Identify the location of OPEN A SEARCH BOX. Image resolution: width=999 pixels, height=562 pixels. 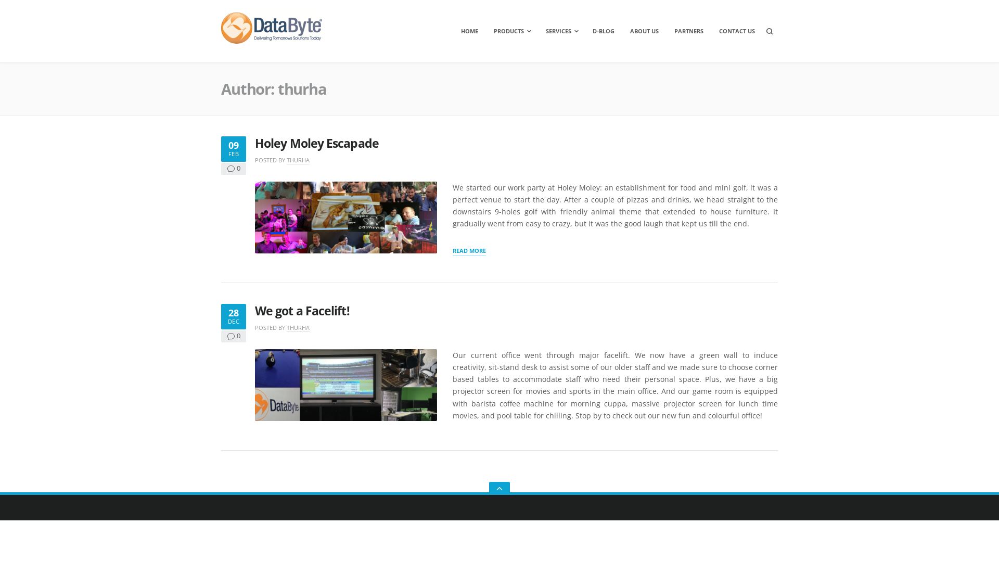
(770, 31).